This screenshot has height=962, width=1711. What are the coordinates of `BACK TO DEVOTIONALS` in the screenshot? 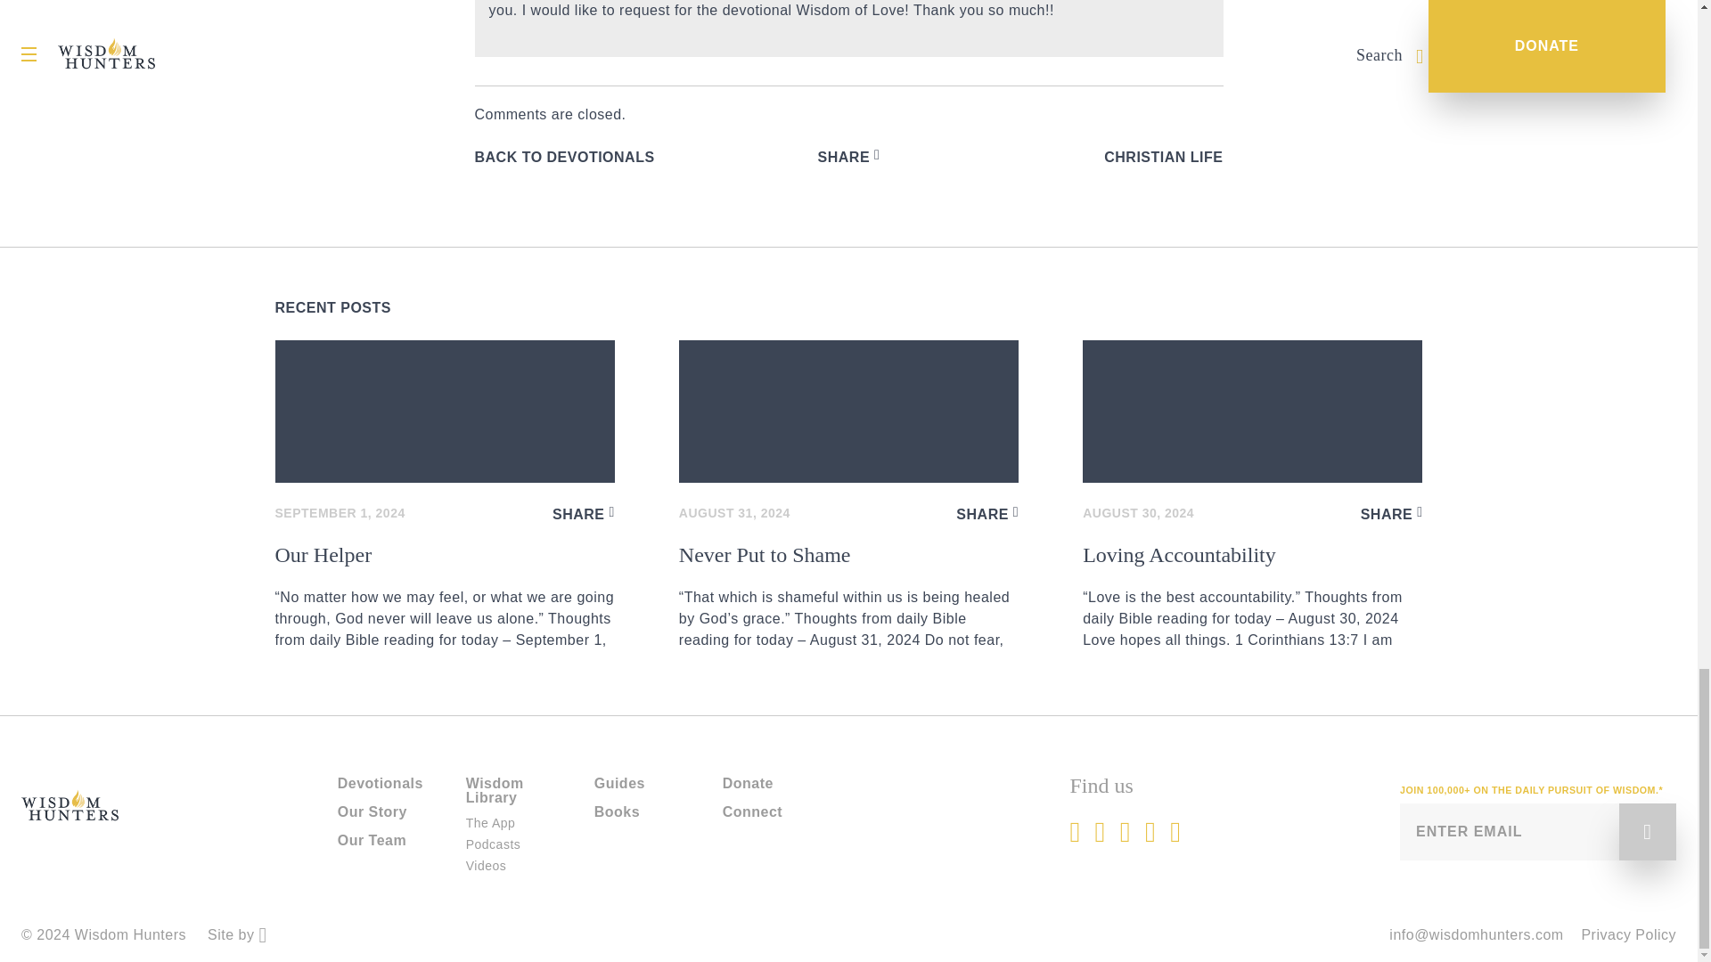 It's located at (563, 157).